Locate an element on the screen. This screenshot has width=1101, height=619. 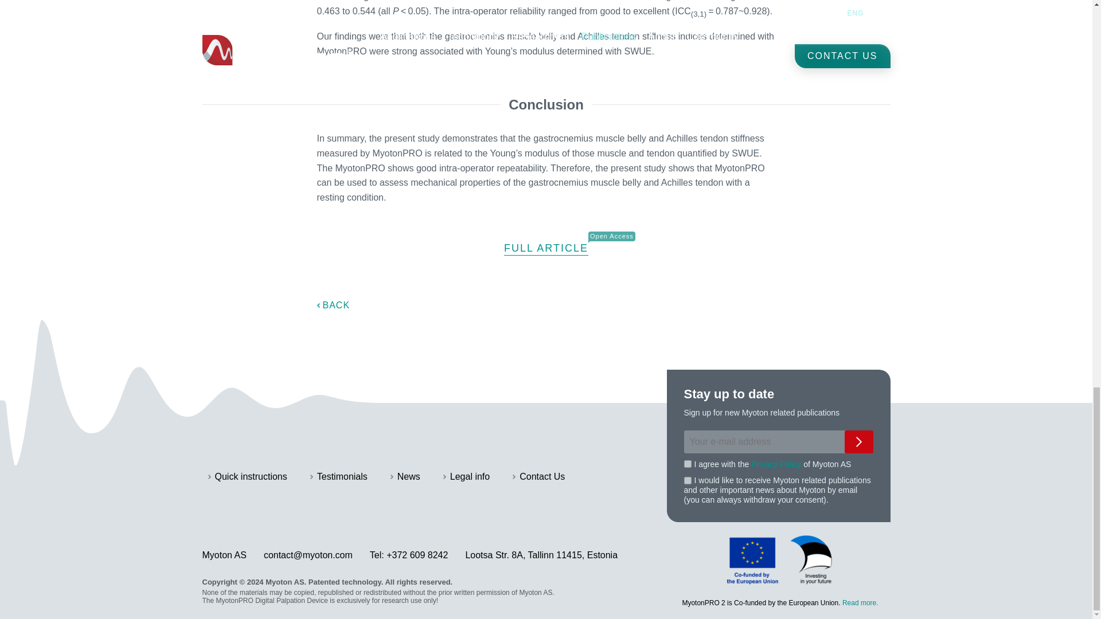
FULL ARTICLE is located at coordinates (546, 249).